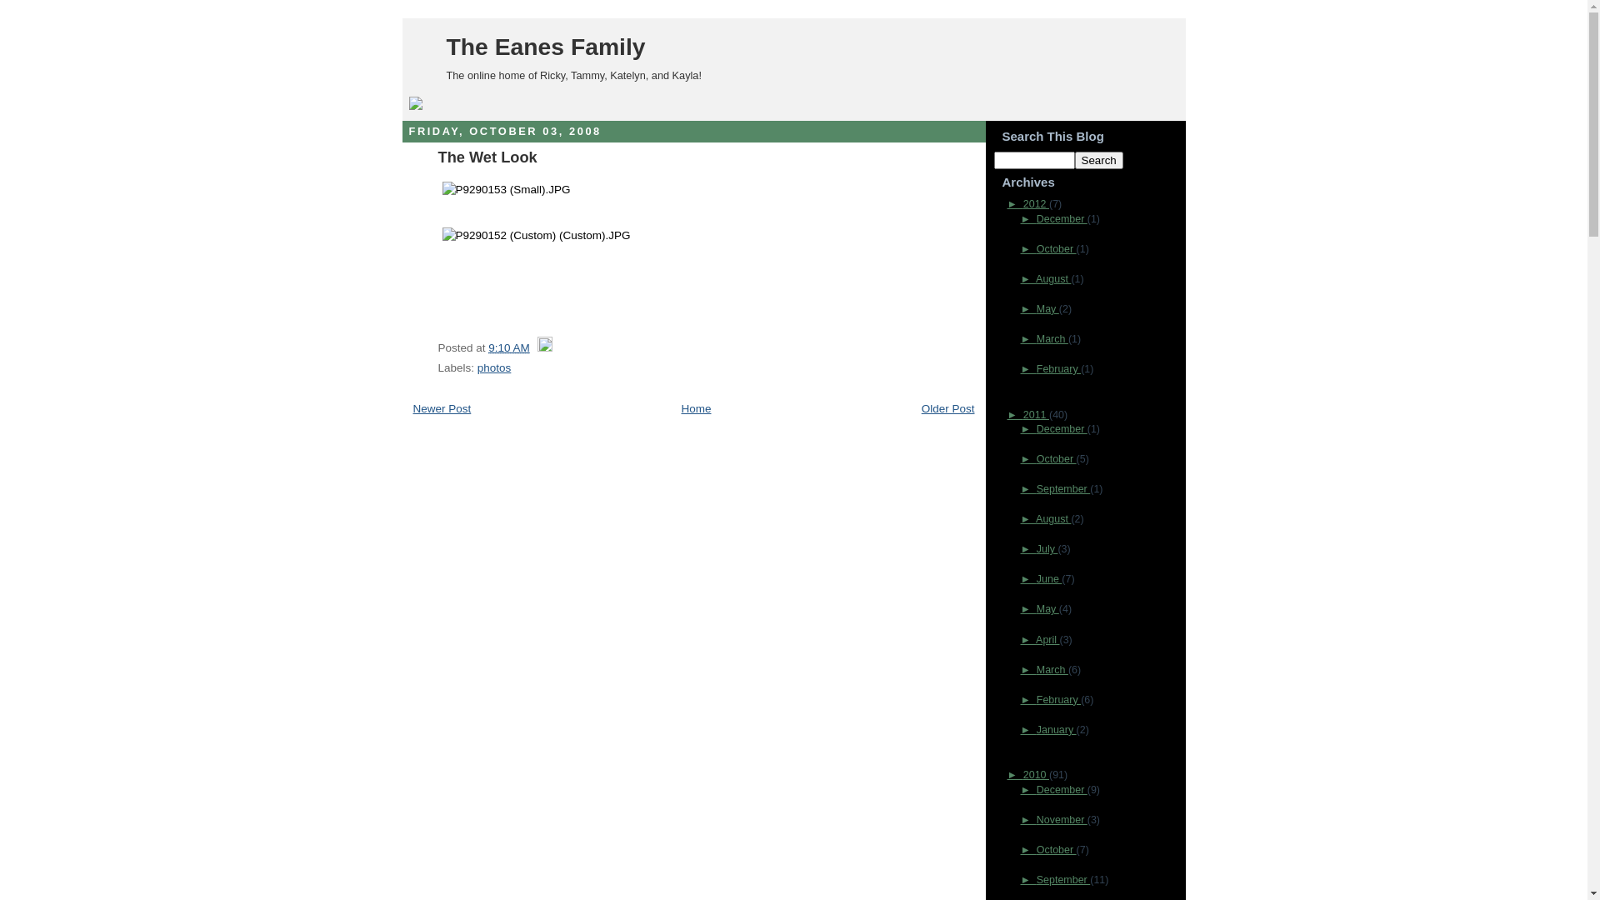 This screenshot has width=1600, height=900. I want to click on December, so click(1062, 219).